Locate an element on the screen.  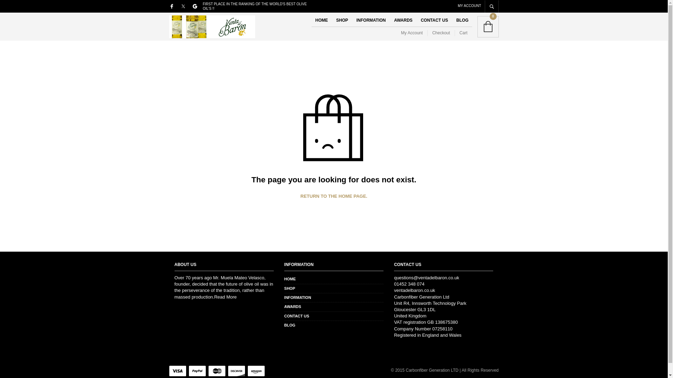
CONTACT US is located at coordinates (434, 20).